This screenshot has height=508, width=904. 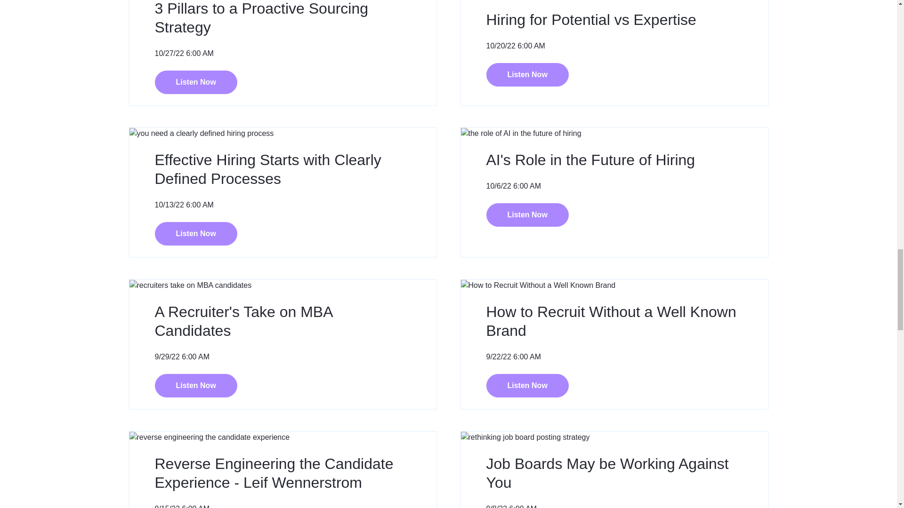 I want to click on Listen Now, so click(x=196, y=82).